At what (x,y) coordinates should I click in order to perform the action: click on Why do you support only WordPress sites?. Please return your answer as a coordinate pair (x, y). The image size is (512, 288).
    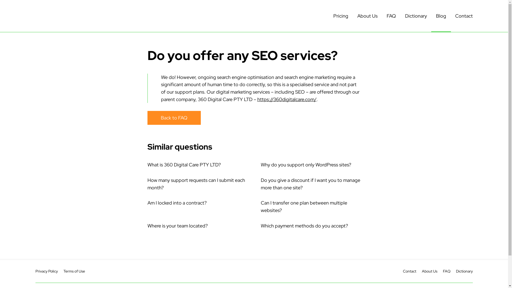
    Looking at the image, I should click on (306, 165).